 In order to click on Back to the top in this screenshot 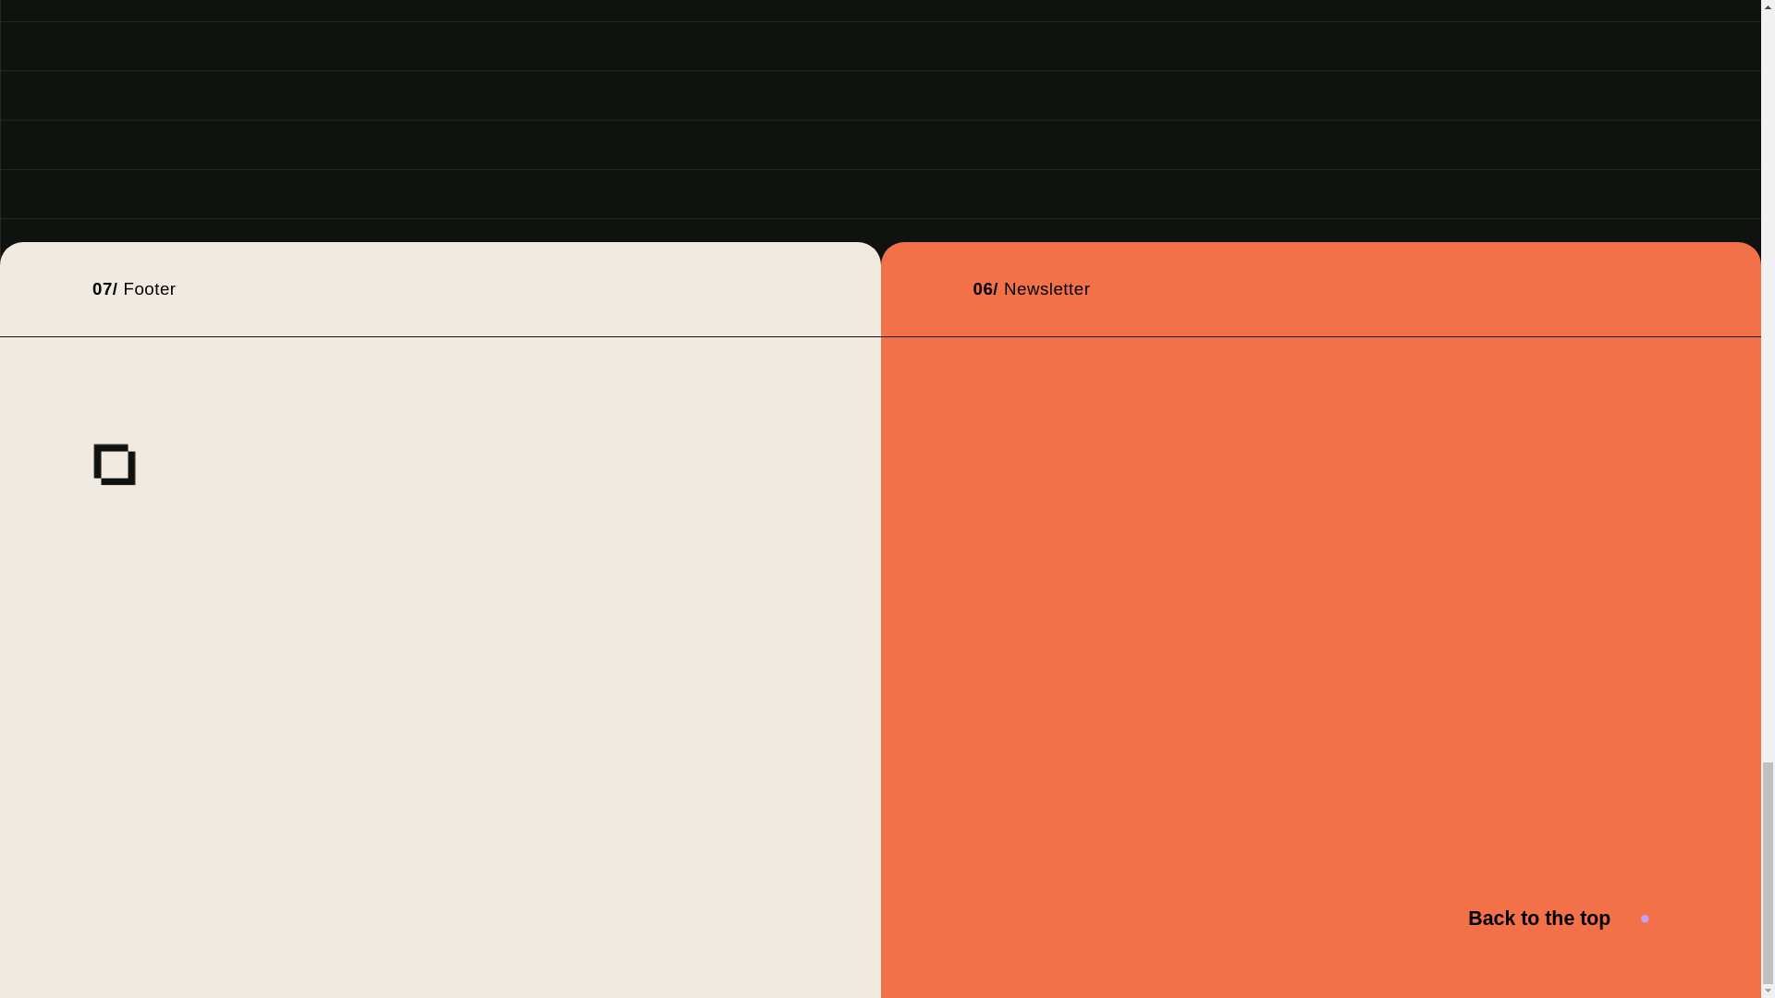, I will do `click(1544, 919)`.